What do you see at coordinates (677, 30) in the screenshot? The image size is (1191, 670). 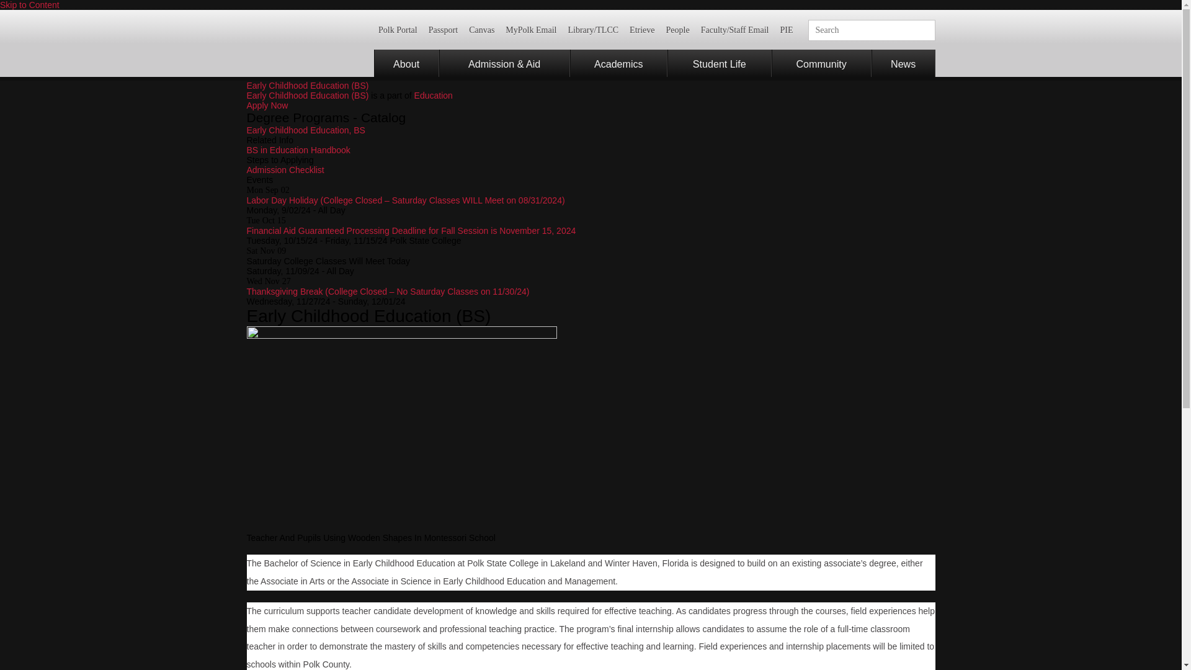 I see `People` at bounding box center [677, 30].